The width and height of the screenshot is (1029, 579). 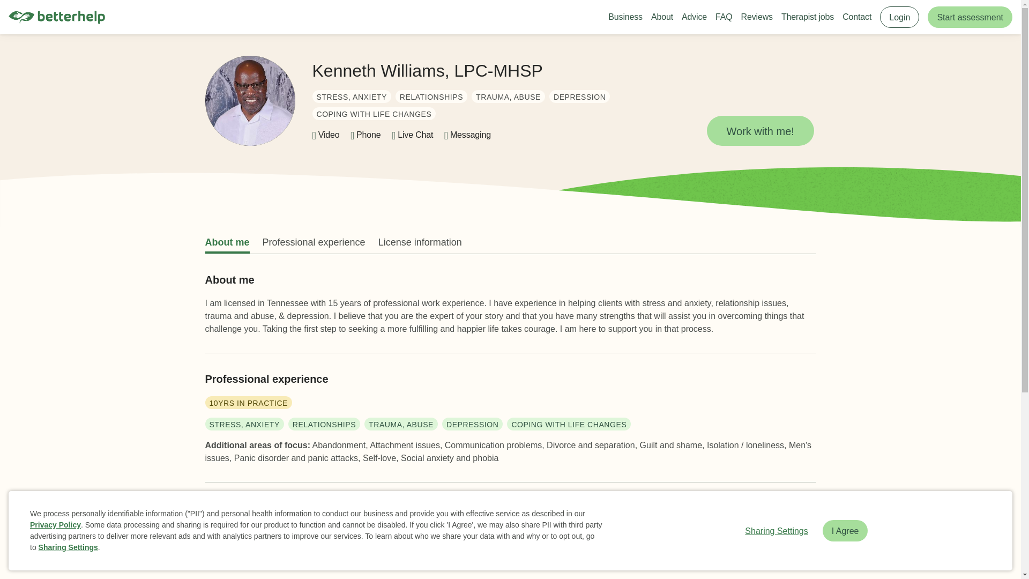 What do you see at coordinates (760, 131) in the screenshot?
I see `Work with me!` at bounding box center [760, 131].